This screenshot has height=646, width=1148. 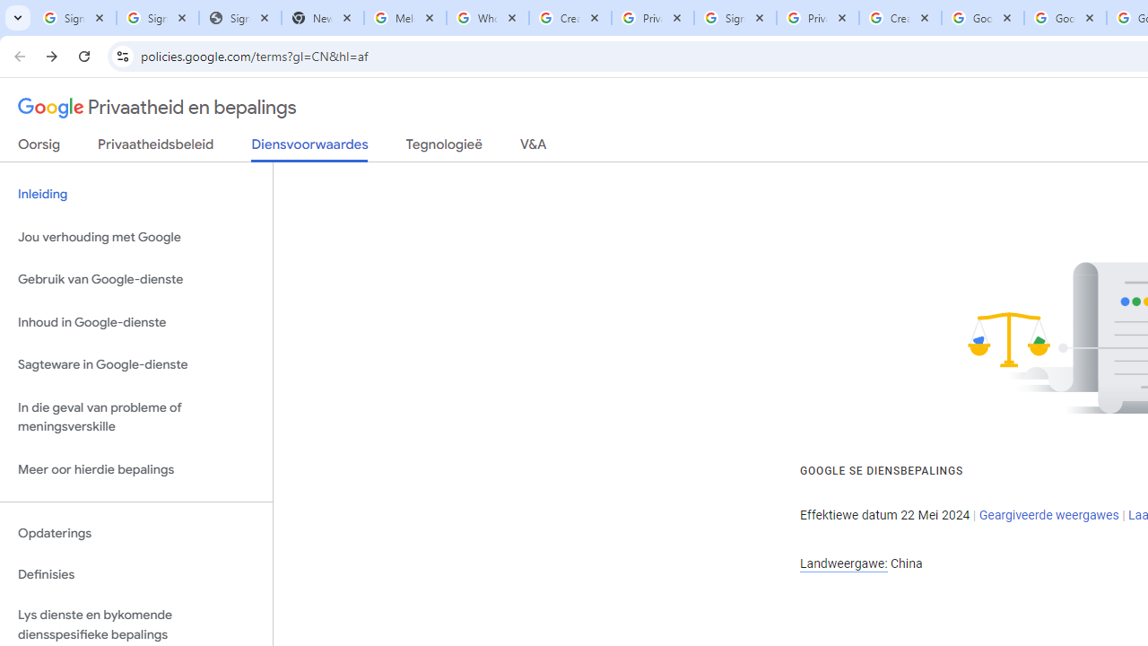 What do you see at coordinates (136, 416) in the screenshot?
I see `In die geval van probleme of meningsverskille` at bounding box center [136, 416].